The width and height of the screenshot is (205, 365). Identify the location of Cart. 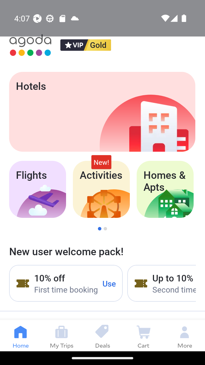
(143, 335).